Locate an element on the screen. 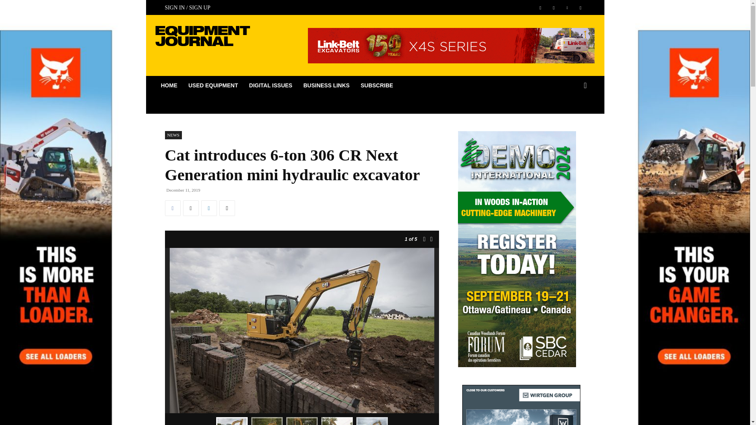  USED EQUIPMENT is located at coordinates (213, 85).